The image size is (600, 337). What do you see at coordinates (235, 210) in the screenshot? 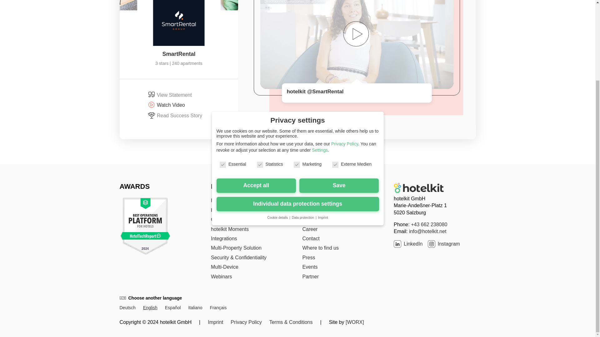
I see `hotelkit Housekeeping` at bounding box center [235, 210].